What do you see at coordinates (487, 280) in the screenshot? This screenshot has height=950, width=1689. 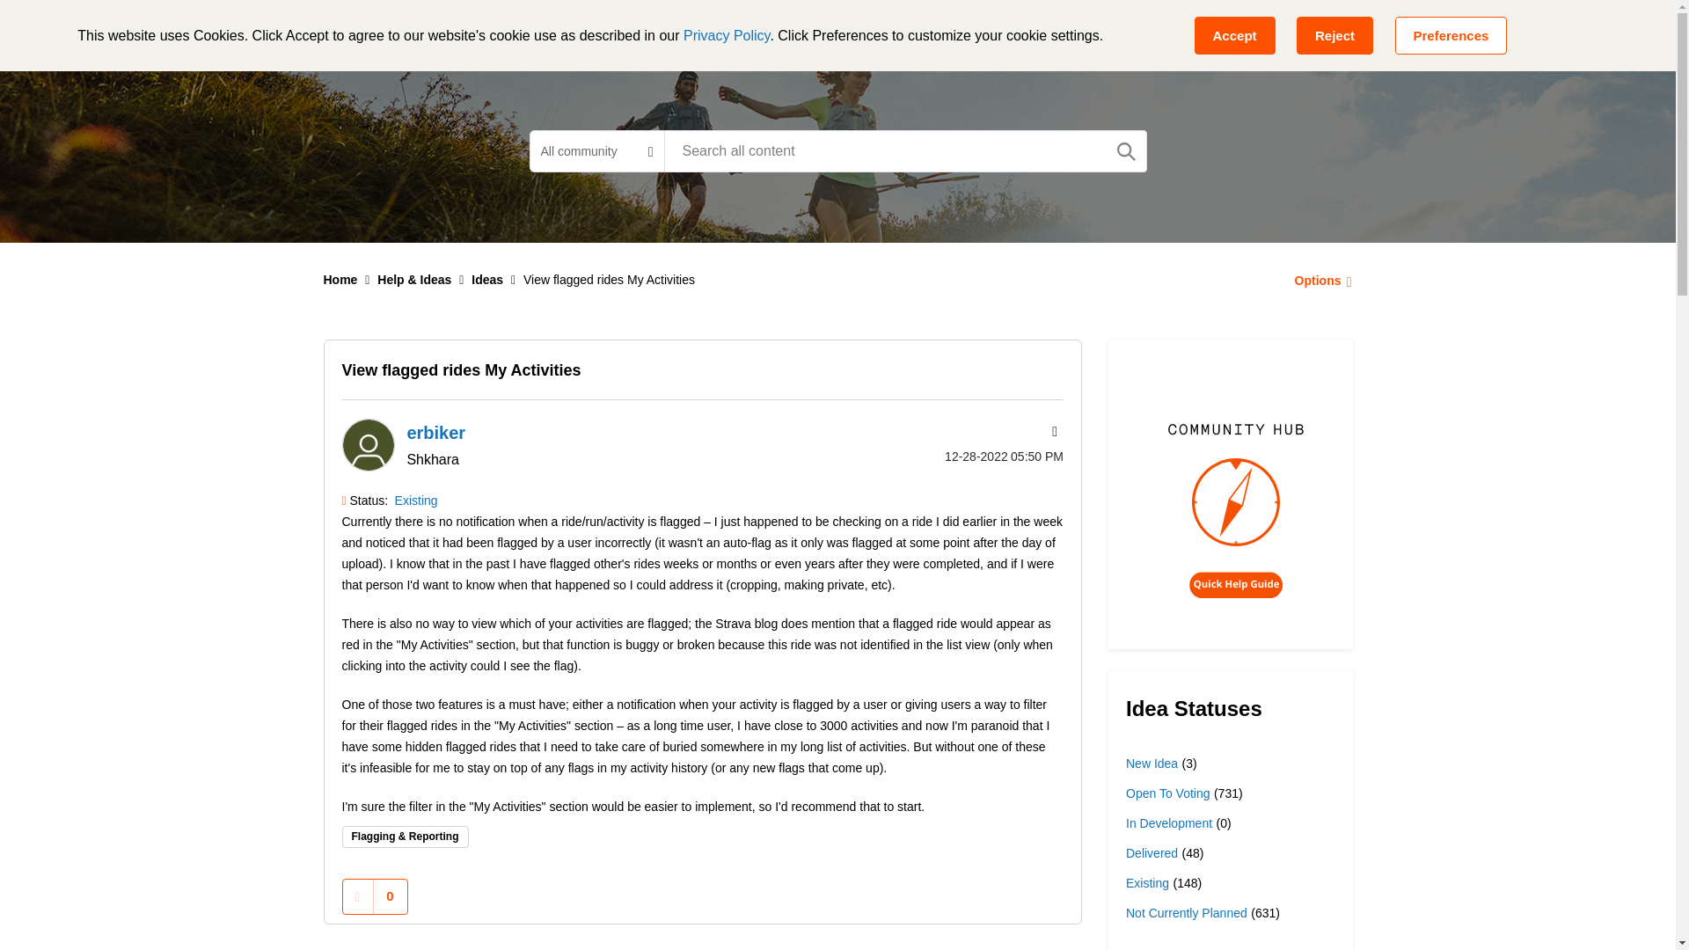 I see `Ideas` at bounding box center [487, 280].